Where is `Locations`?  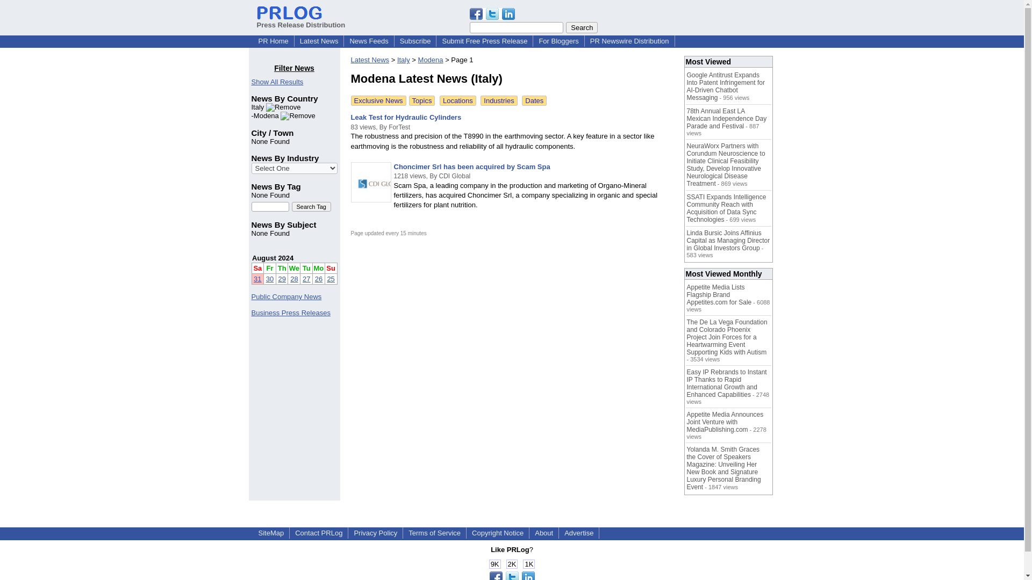 Locations is located at coordinates (457, 100).